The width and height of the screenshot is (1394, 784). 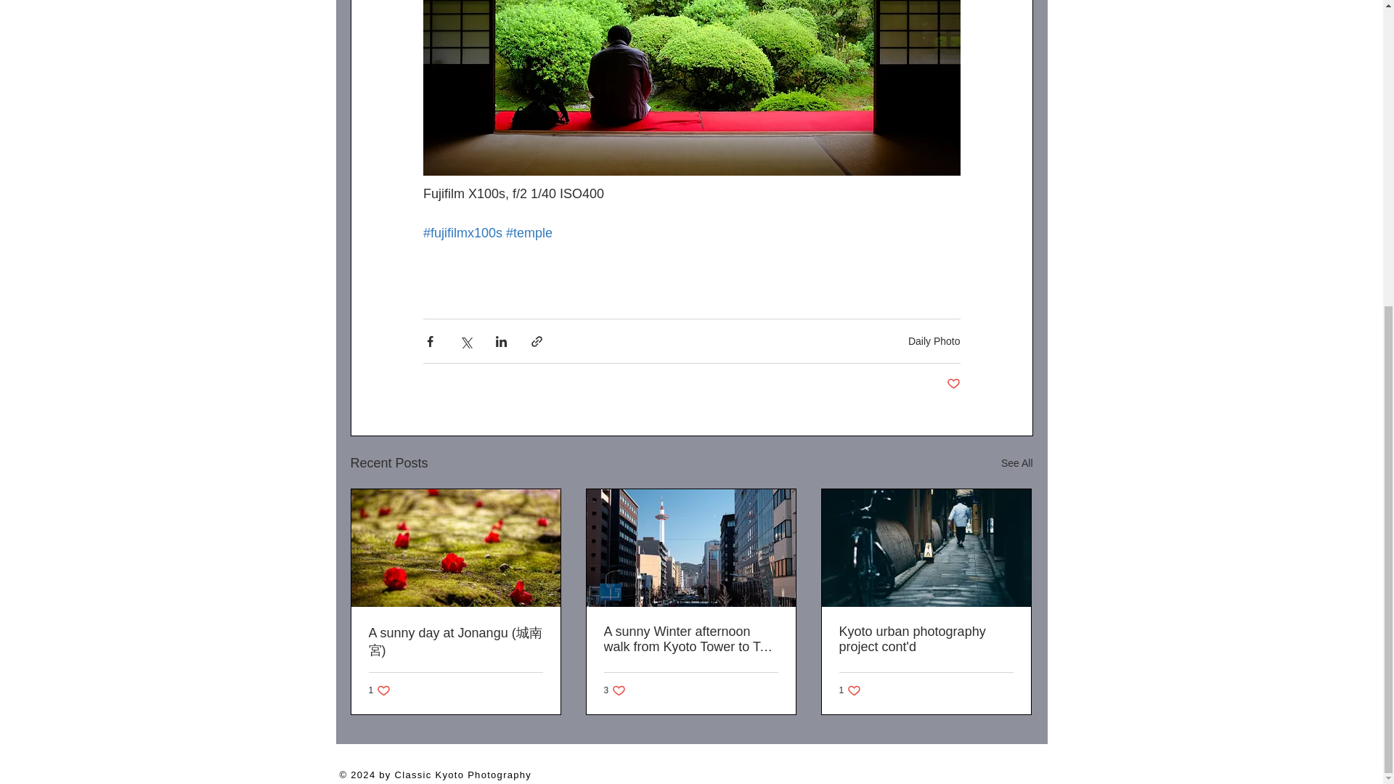 What do you see at coordinates (1016, 463) in the screenshot?
I see `Daily Photo` at bounding box center [1016, 463].